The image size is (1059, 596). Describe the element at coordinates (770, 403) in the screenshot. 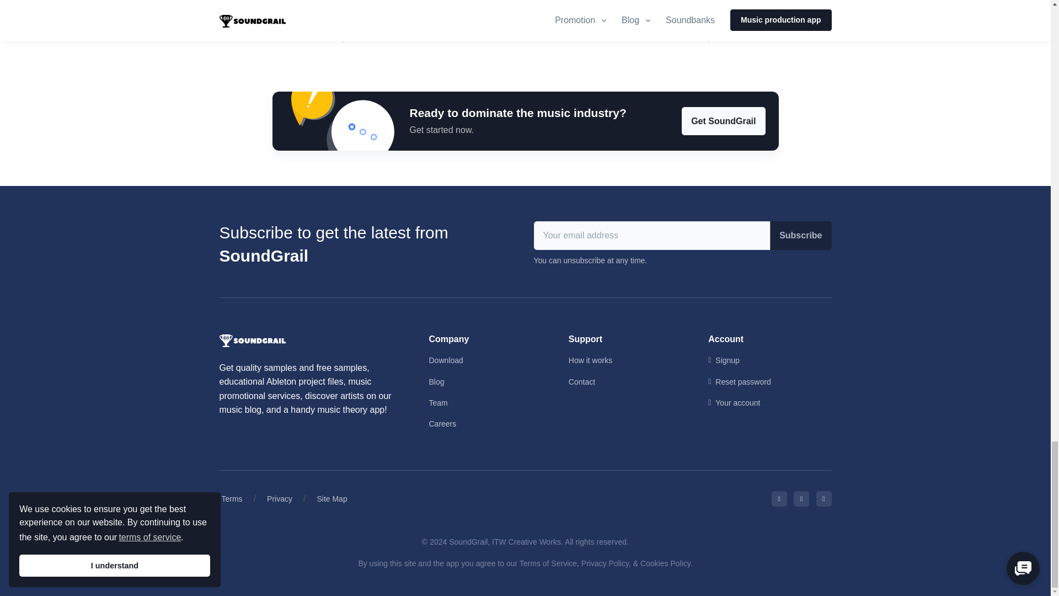

I see `Your account` at that location.